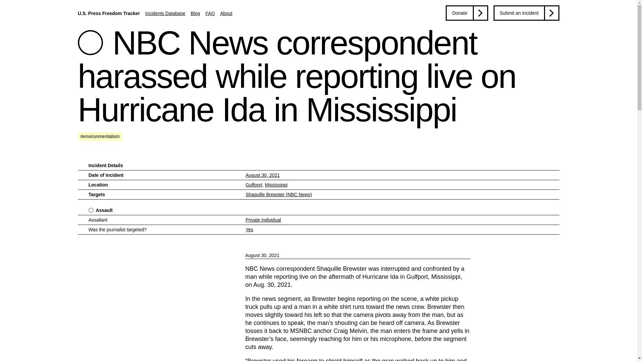  Describe the element at coordinates (165, 13) in the screenshot. I see `Incidents Database` at that location.